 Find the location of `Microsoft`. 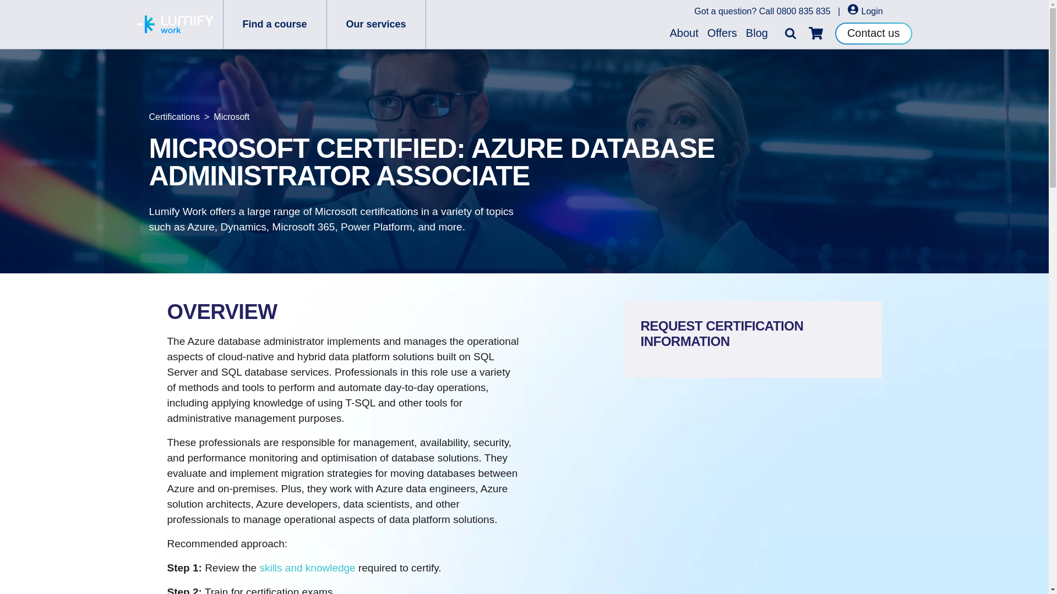

Microsoft is located at coordinates (231, 117).